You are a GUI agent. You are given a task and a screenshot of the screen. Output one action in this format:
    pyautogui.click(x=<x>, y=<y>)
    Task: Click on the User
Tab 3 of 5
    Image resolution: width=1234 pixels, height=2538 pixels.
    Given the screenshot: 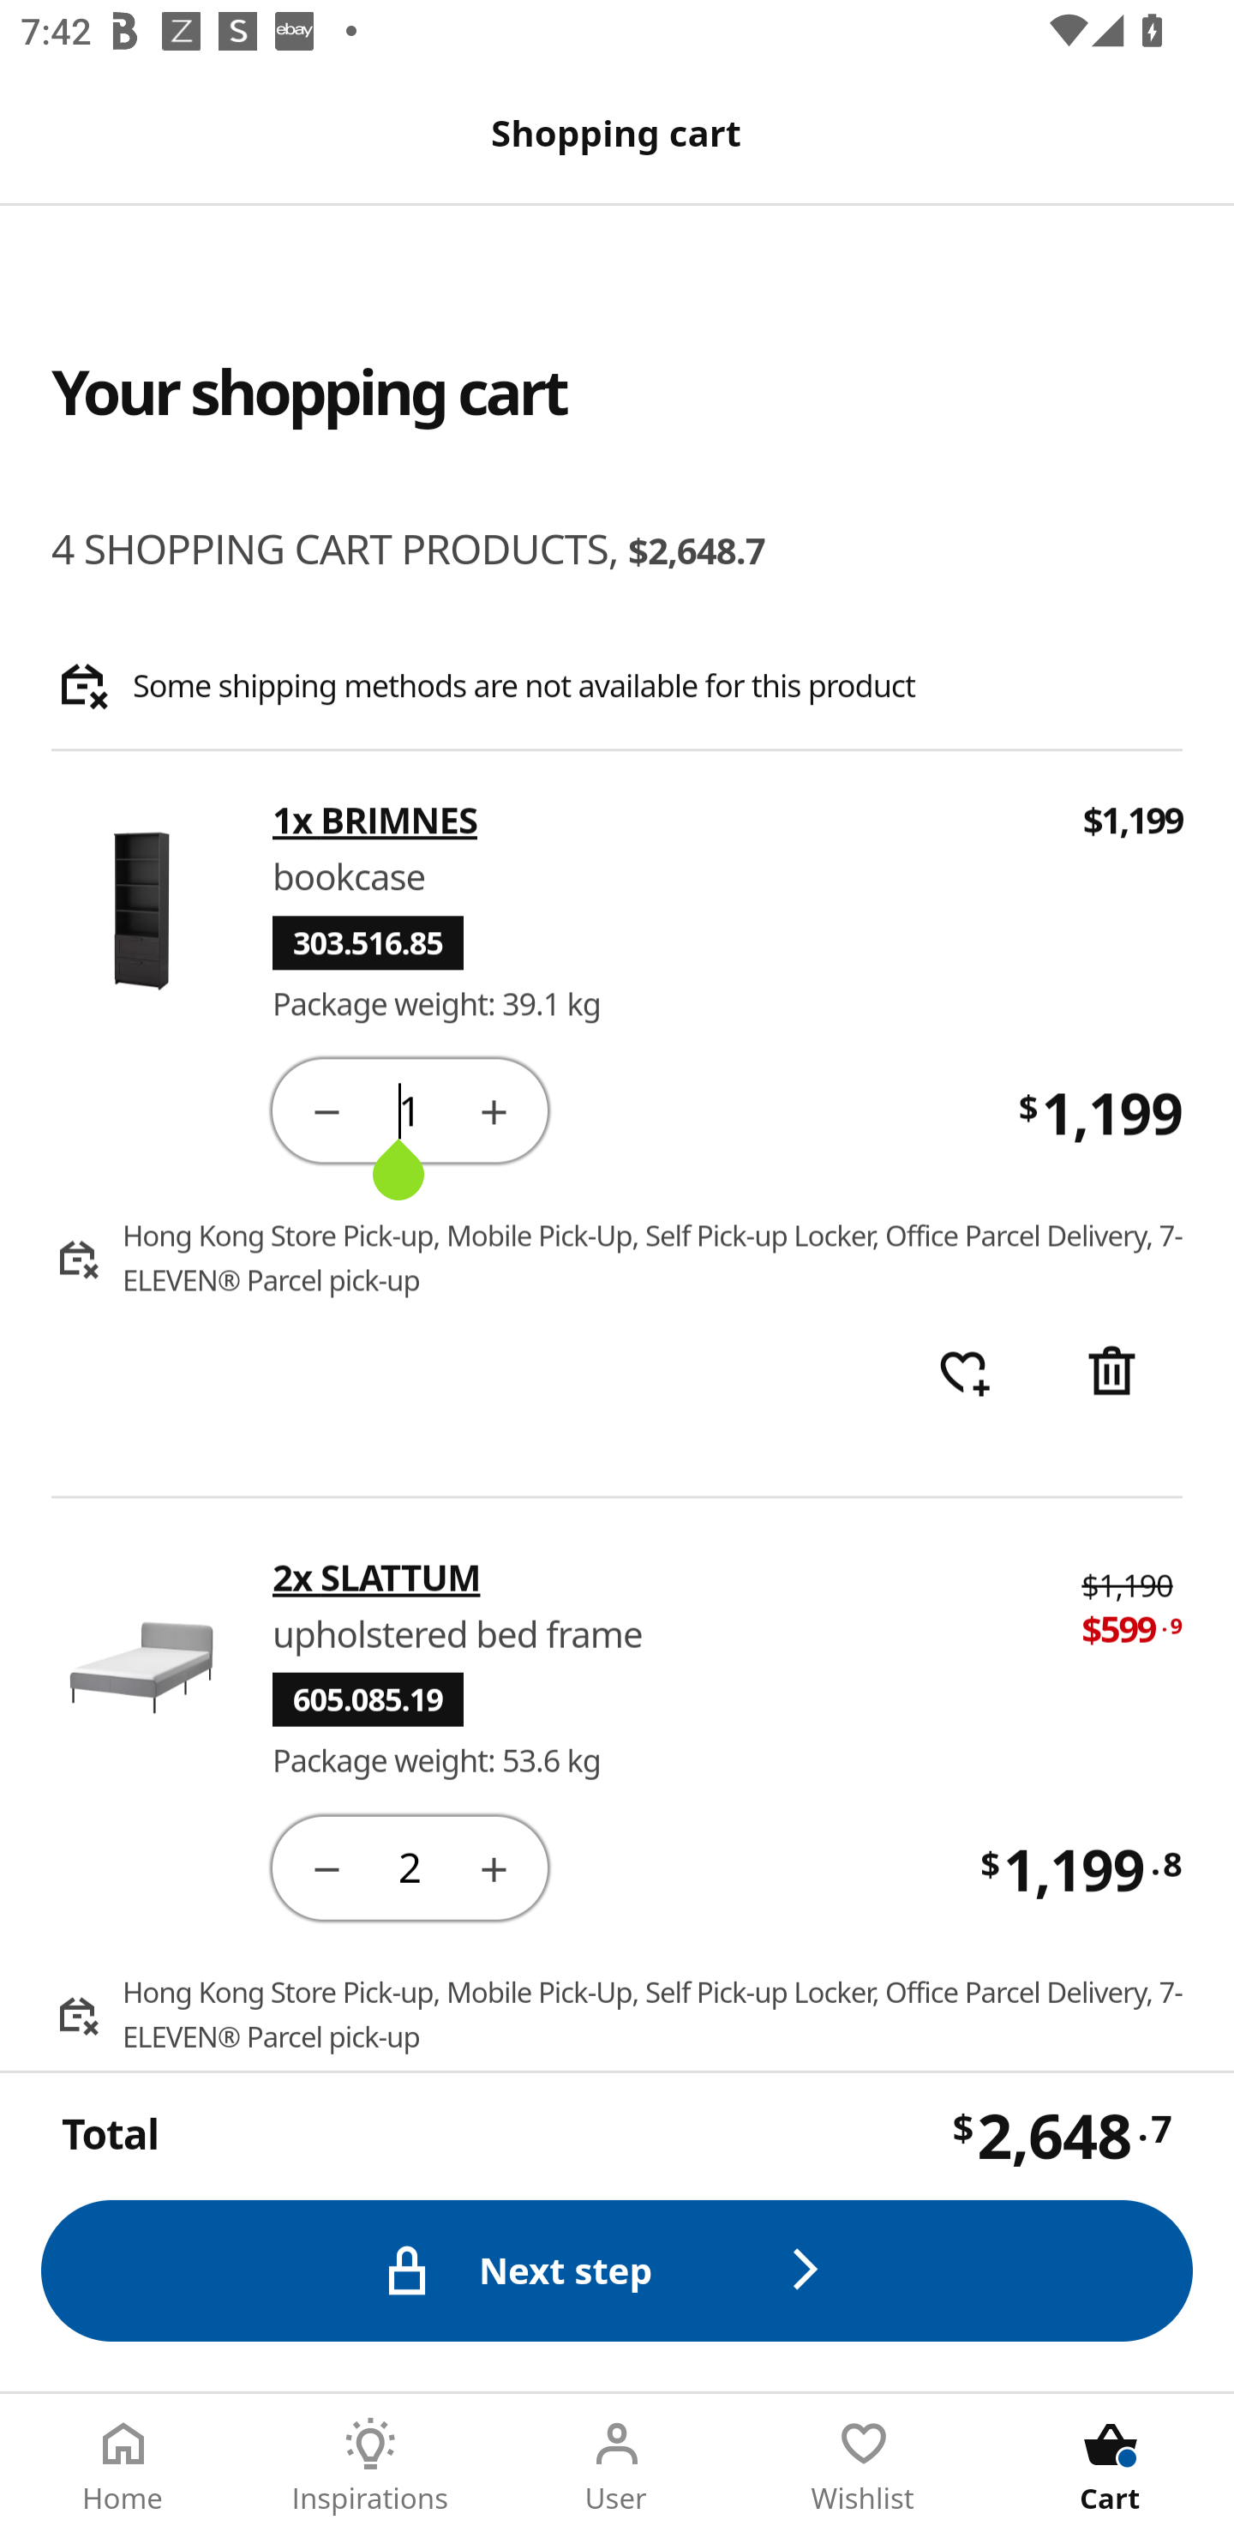 What is the action you would take?
    pyautogui.click(x=617, y=2466)
    